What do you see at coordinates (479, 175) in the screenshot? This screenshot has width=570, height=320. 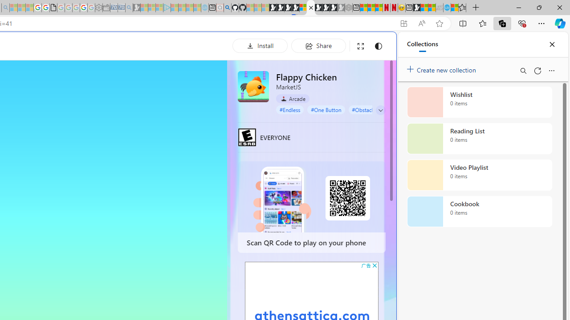 I see `Video Playlist collection, 0 items` at bounding box center [479, 175].